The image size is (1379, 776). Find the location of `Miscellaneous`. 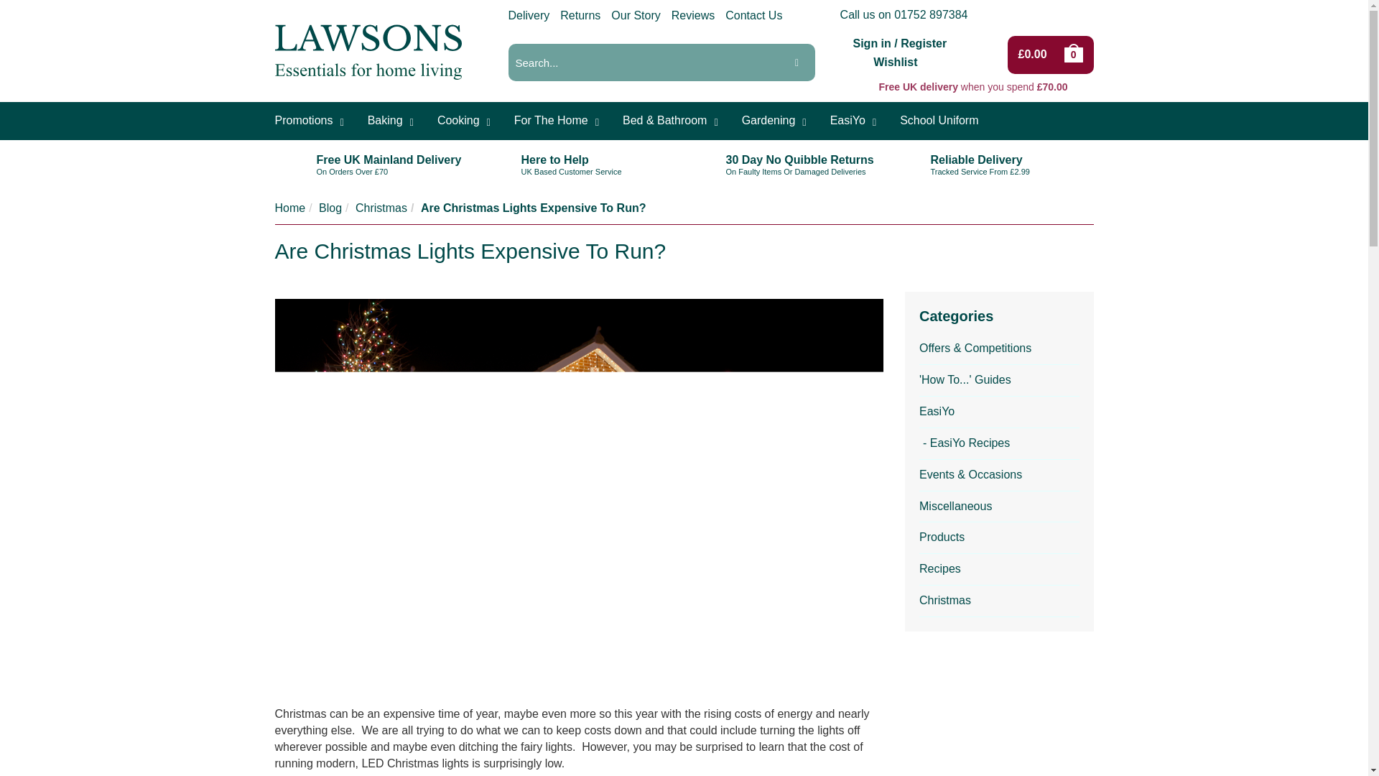

Miscellaneous is located at coordinates (1000, 507).